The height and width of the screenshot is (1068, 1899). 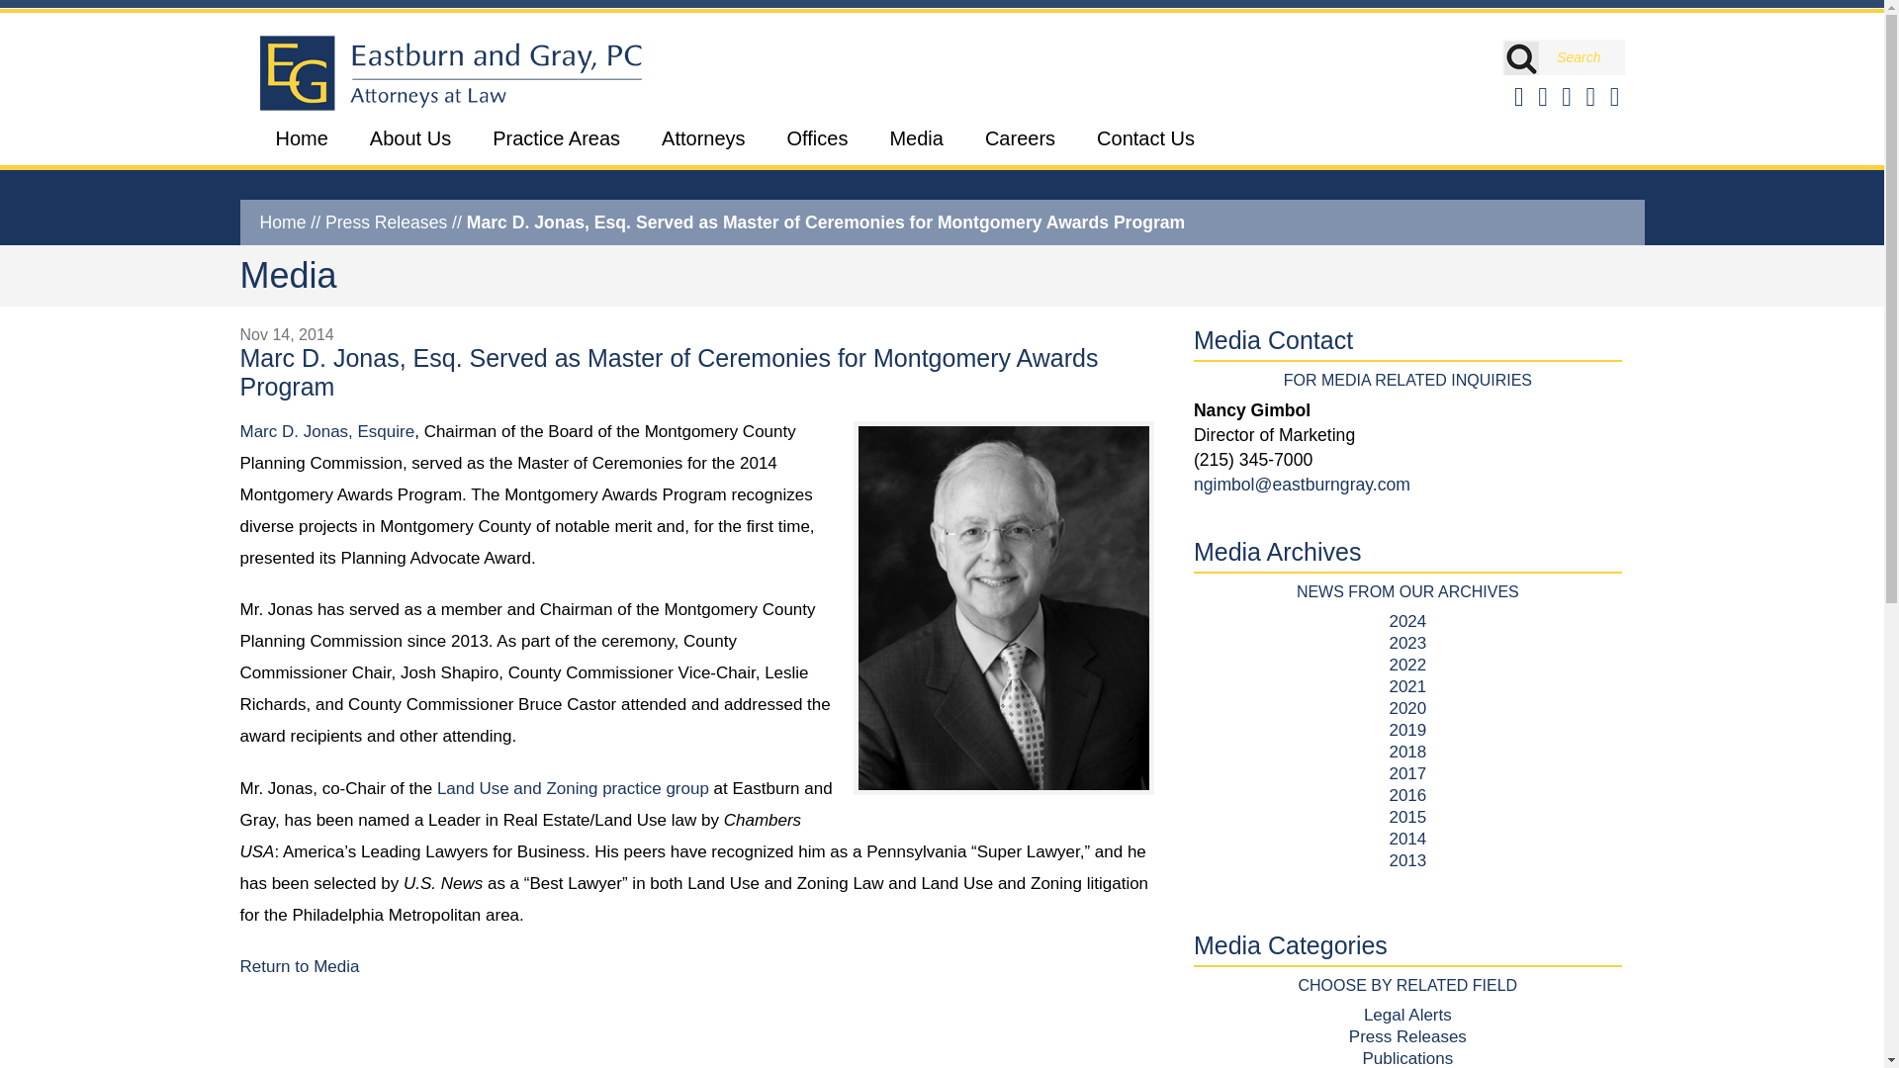 I want to click on Contact Us, so click(x=1145, y=145).